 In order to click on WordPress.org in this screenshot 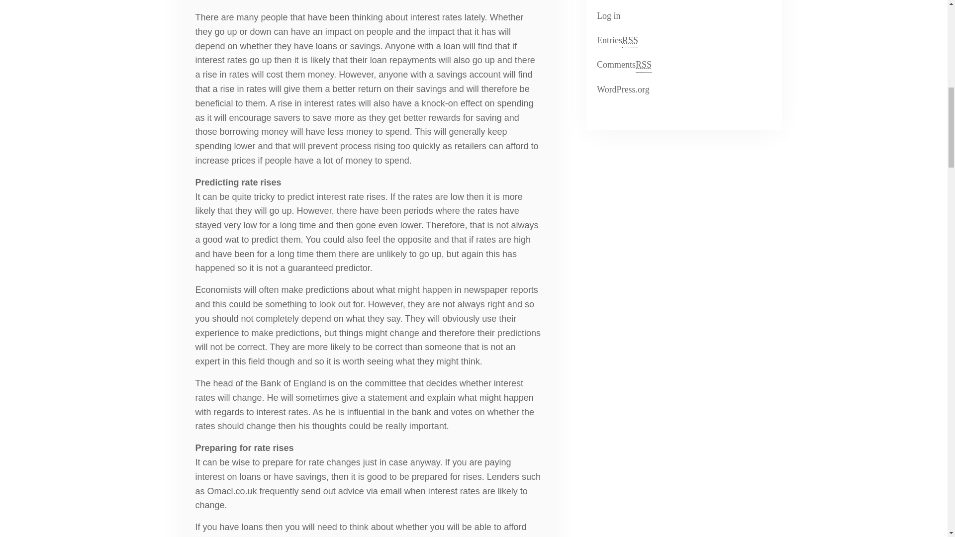, I will do `click(623, 65)`.